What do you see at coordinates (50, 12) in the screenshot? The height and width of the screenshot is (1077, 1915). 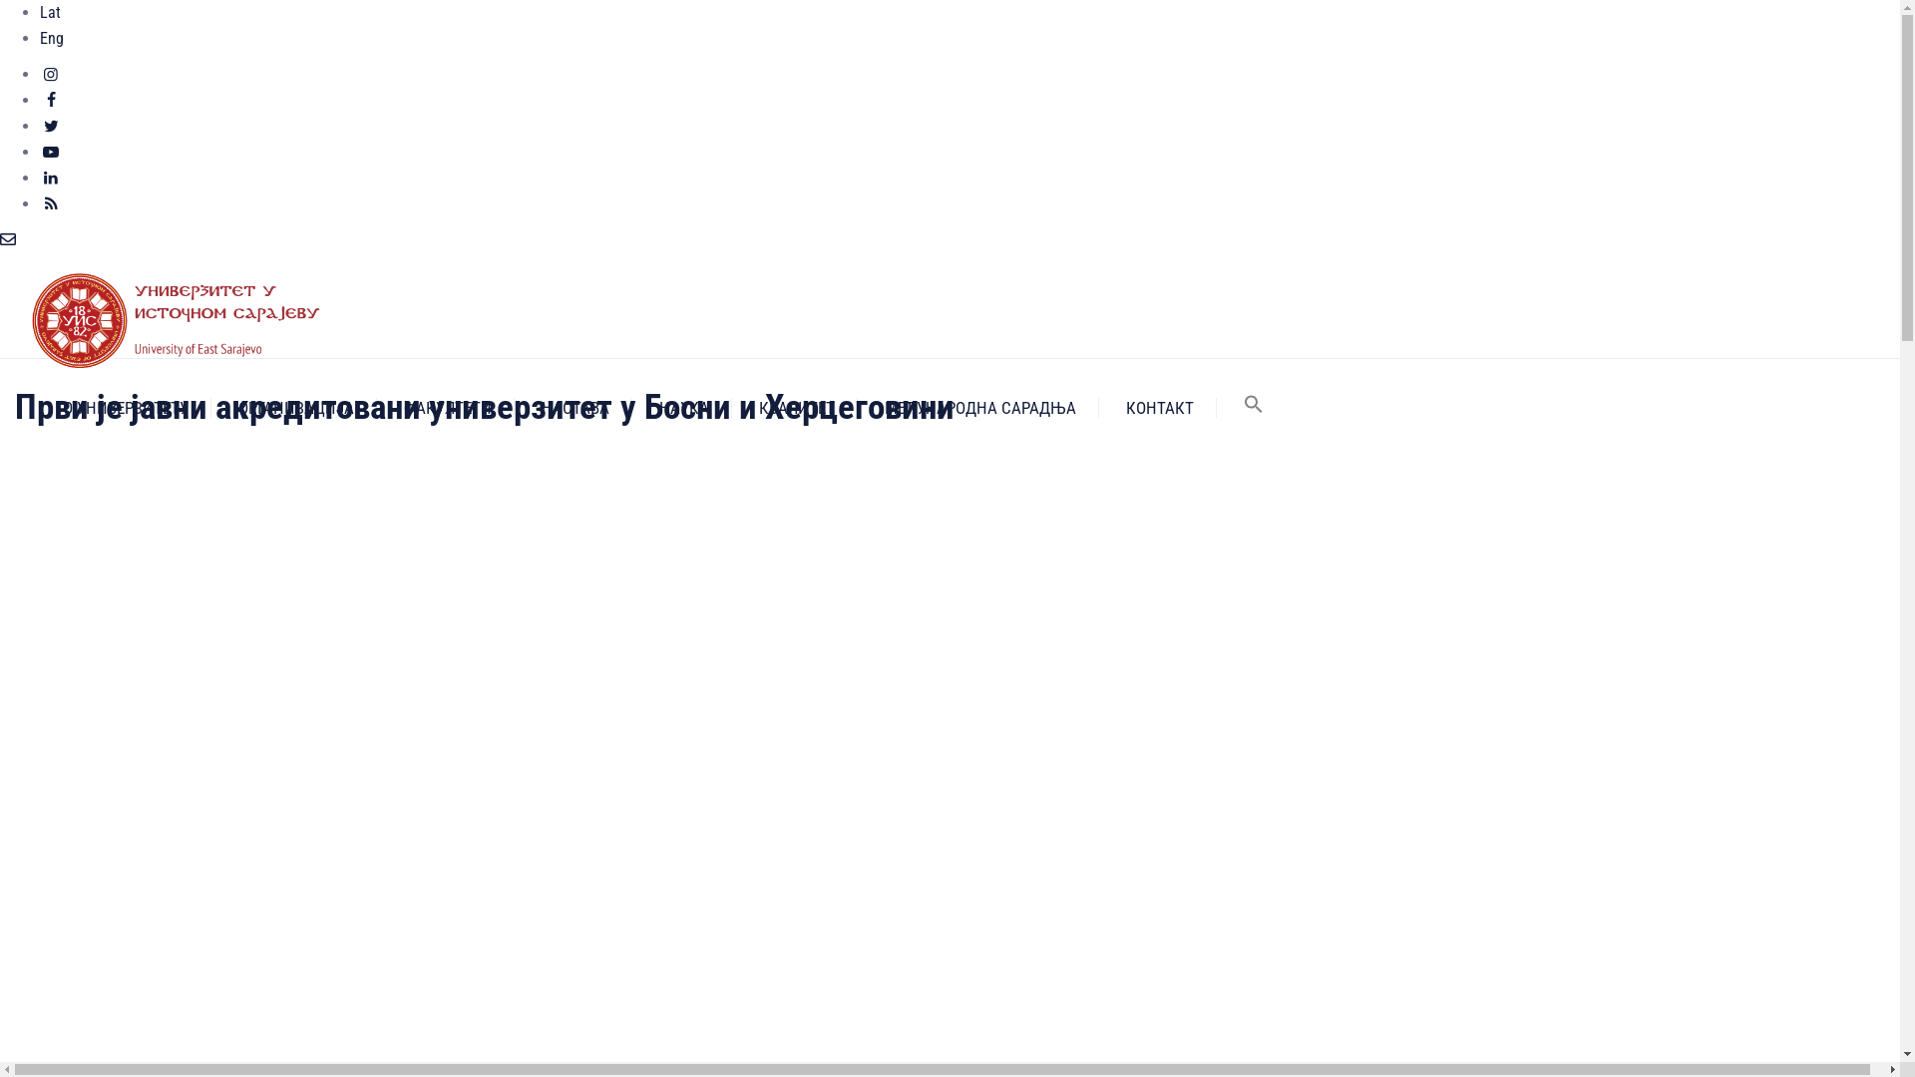 I see `Lat` at bounding box center [50, 12].